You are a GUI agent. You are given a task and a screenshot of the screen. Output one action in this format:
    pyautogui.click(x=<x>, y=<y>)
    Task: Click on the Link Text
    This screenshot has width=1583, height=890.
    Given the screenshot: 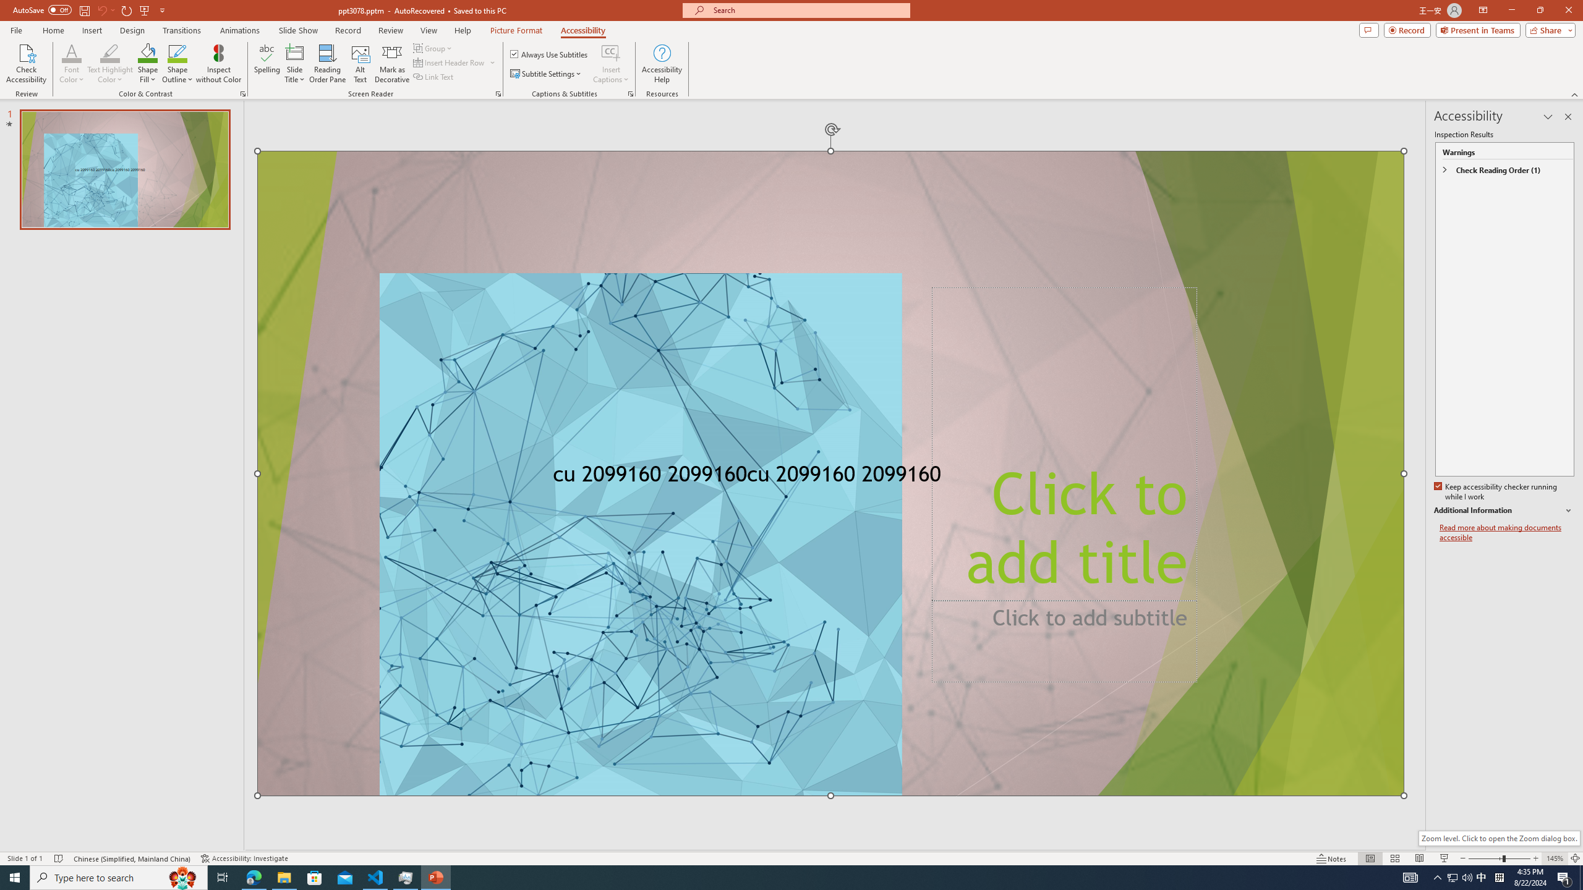 What is the action you would take?
    pyautogui.click(x=434, y=77)
    